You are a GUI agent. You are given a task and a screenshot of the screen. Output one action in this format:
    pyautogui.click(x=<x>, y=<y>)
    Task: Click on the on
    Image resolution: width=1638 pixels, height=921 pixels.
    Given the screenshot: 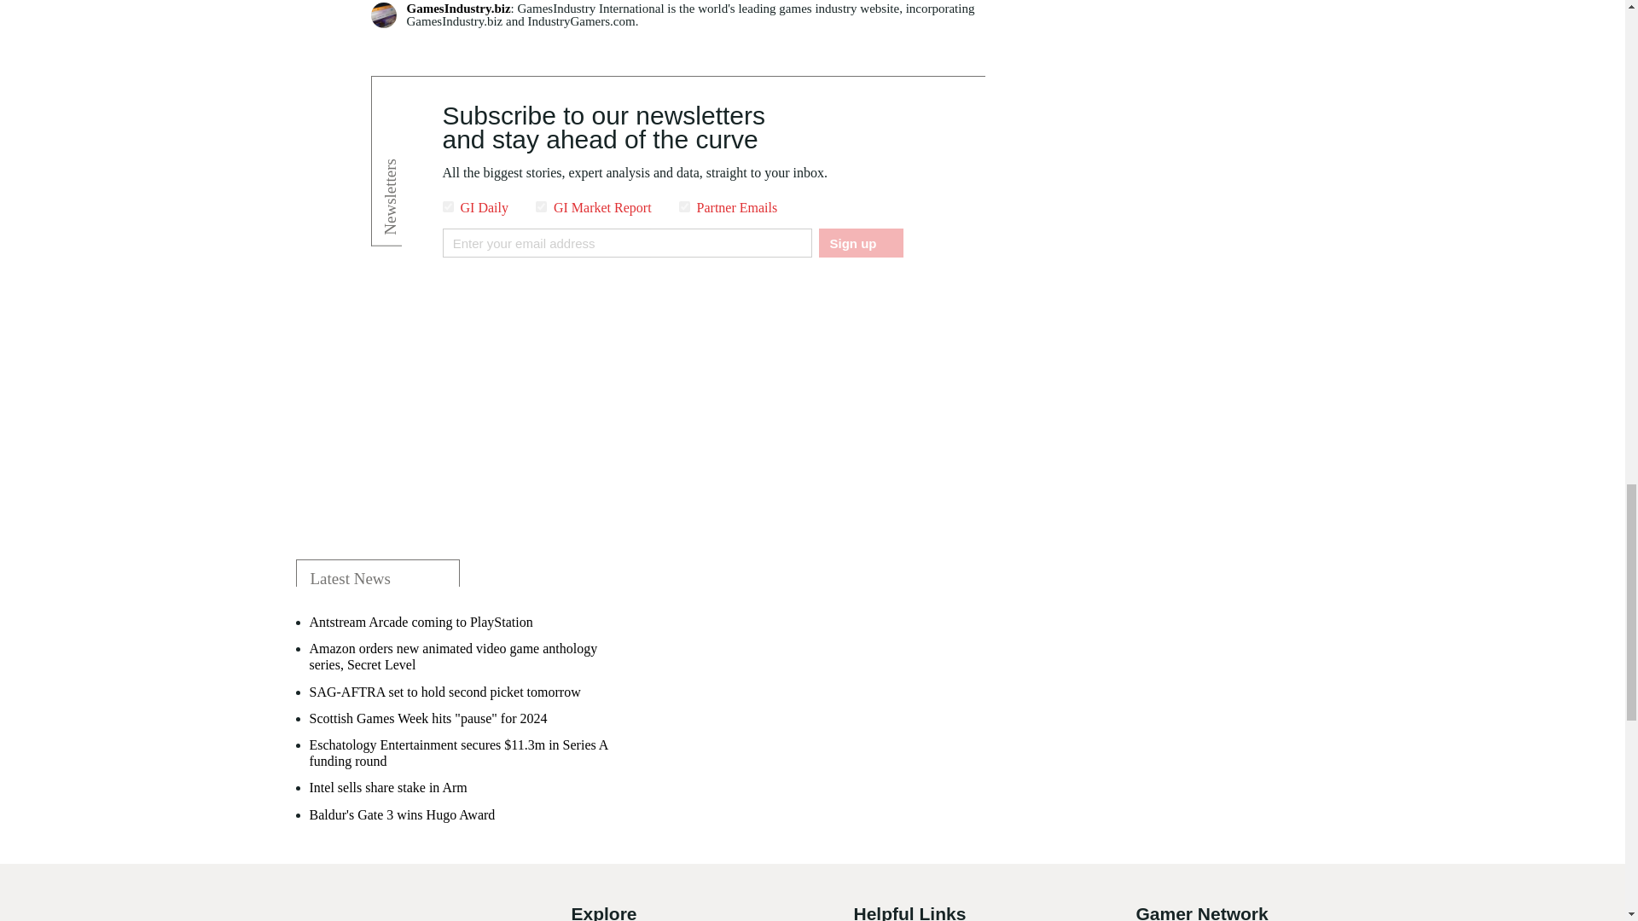 What is the action you would take?
    pyautogui.click(x=541, y=206)
    